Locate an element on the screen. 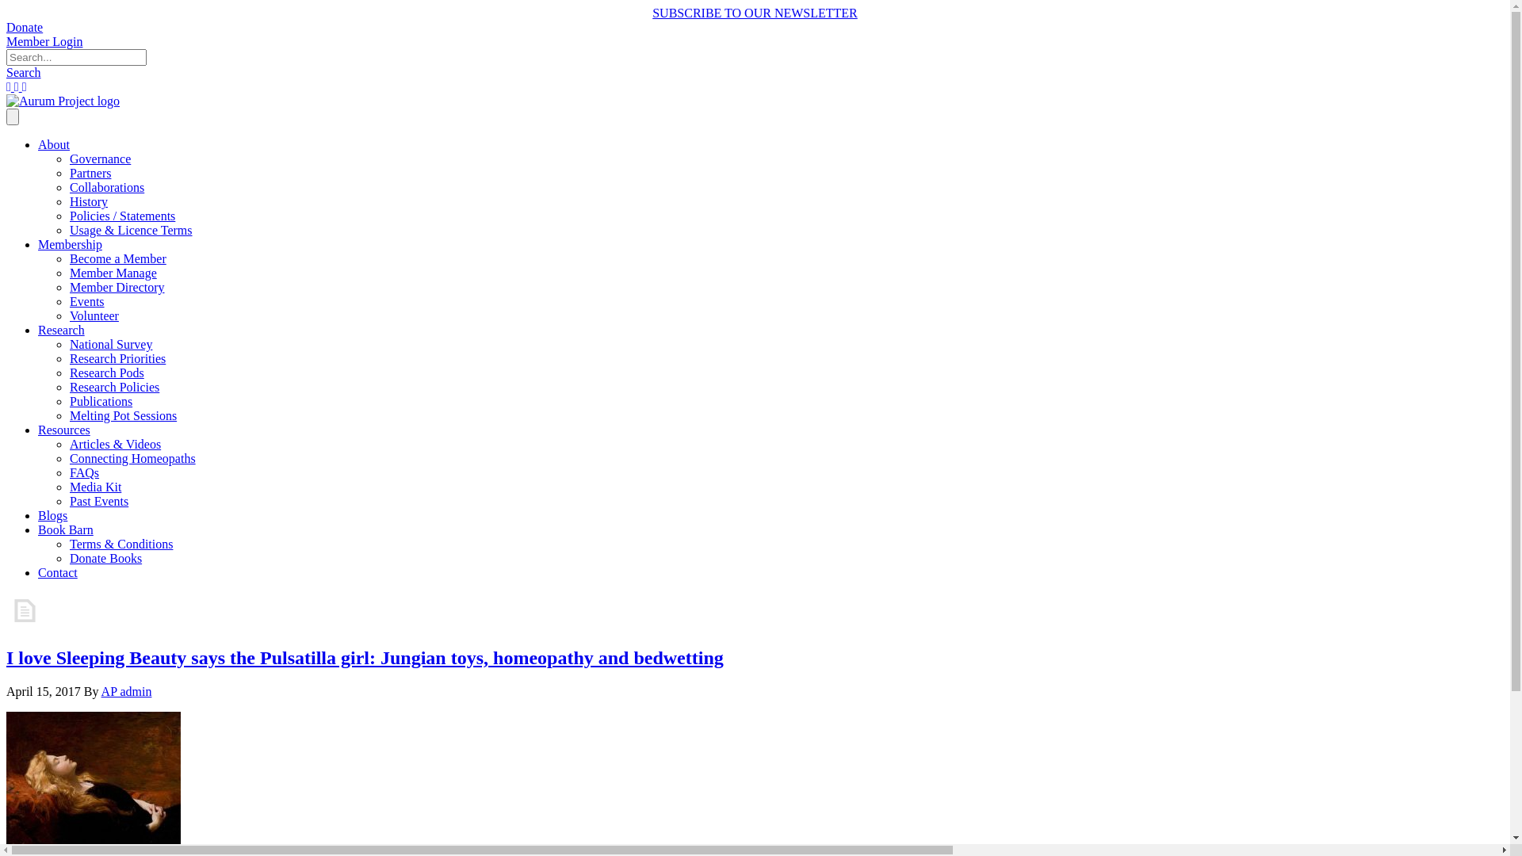 The width and height of the screenshot is (1522, 856). Search is located at coordinates (24, 73).